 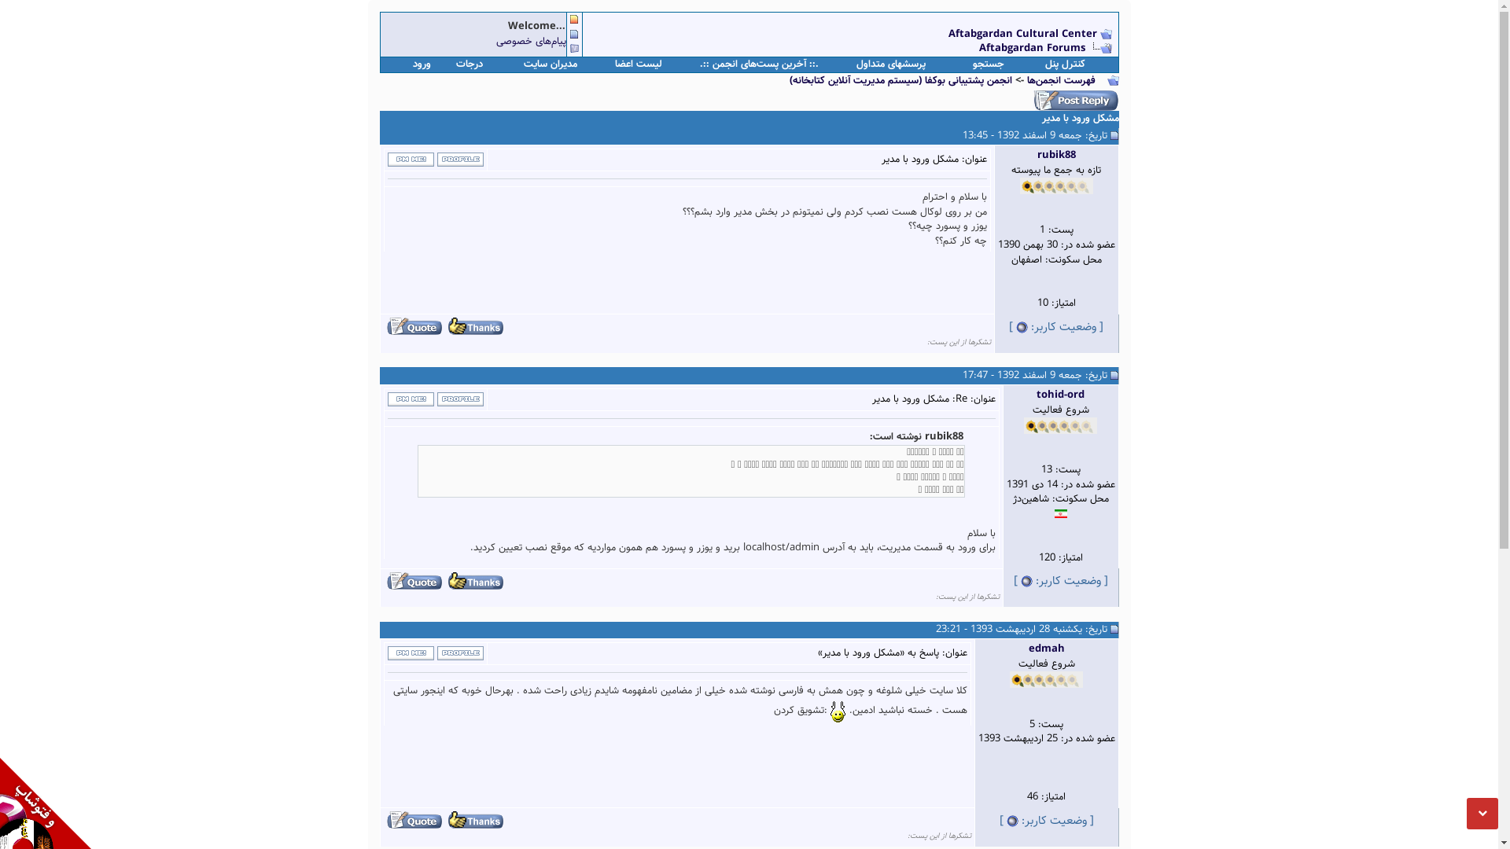 What do you see at coordinates (1060, 395) in the screenshot?
I see `tohid-ord` at bounding box center [1060, 395].